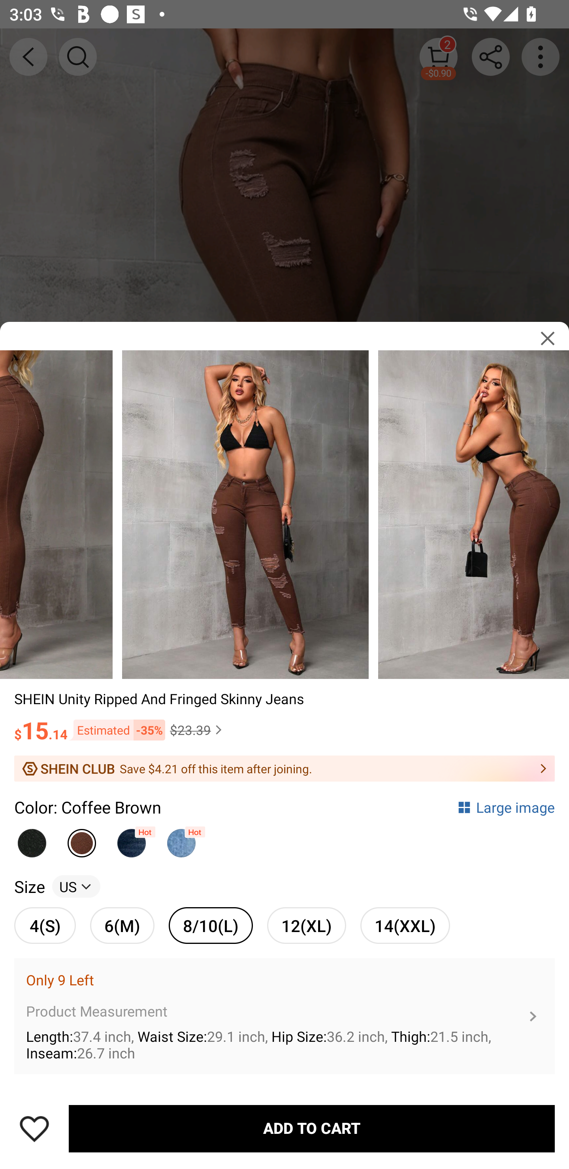 This screenshot has width=569, height=1169. What do you see at coordinates (116, 730) in the screenshot?
I see `Estimated -35%` at bounding box center [116, 730].